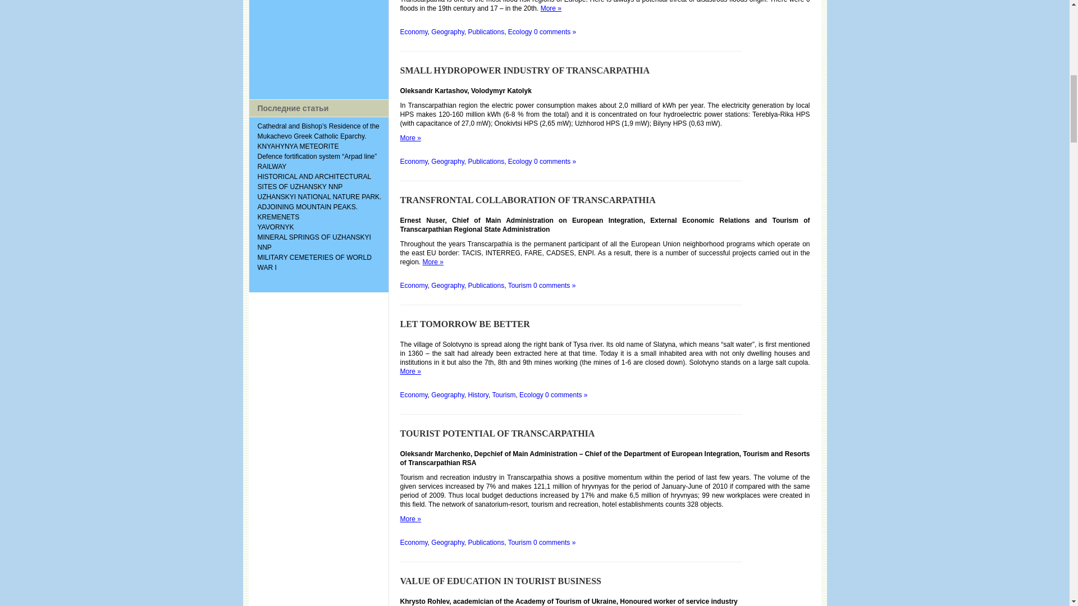  What do you see at coordinates (278, 217) in the screenshot?
I see `KREMENETS` at bounding box center [278, 217].